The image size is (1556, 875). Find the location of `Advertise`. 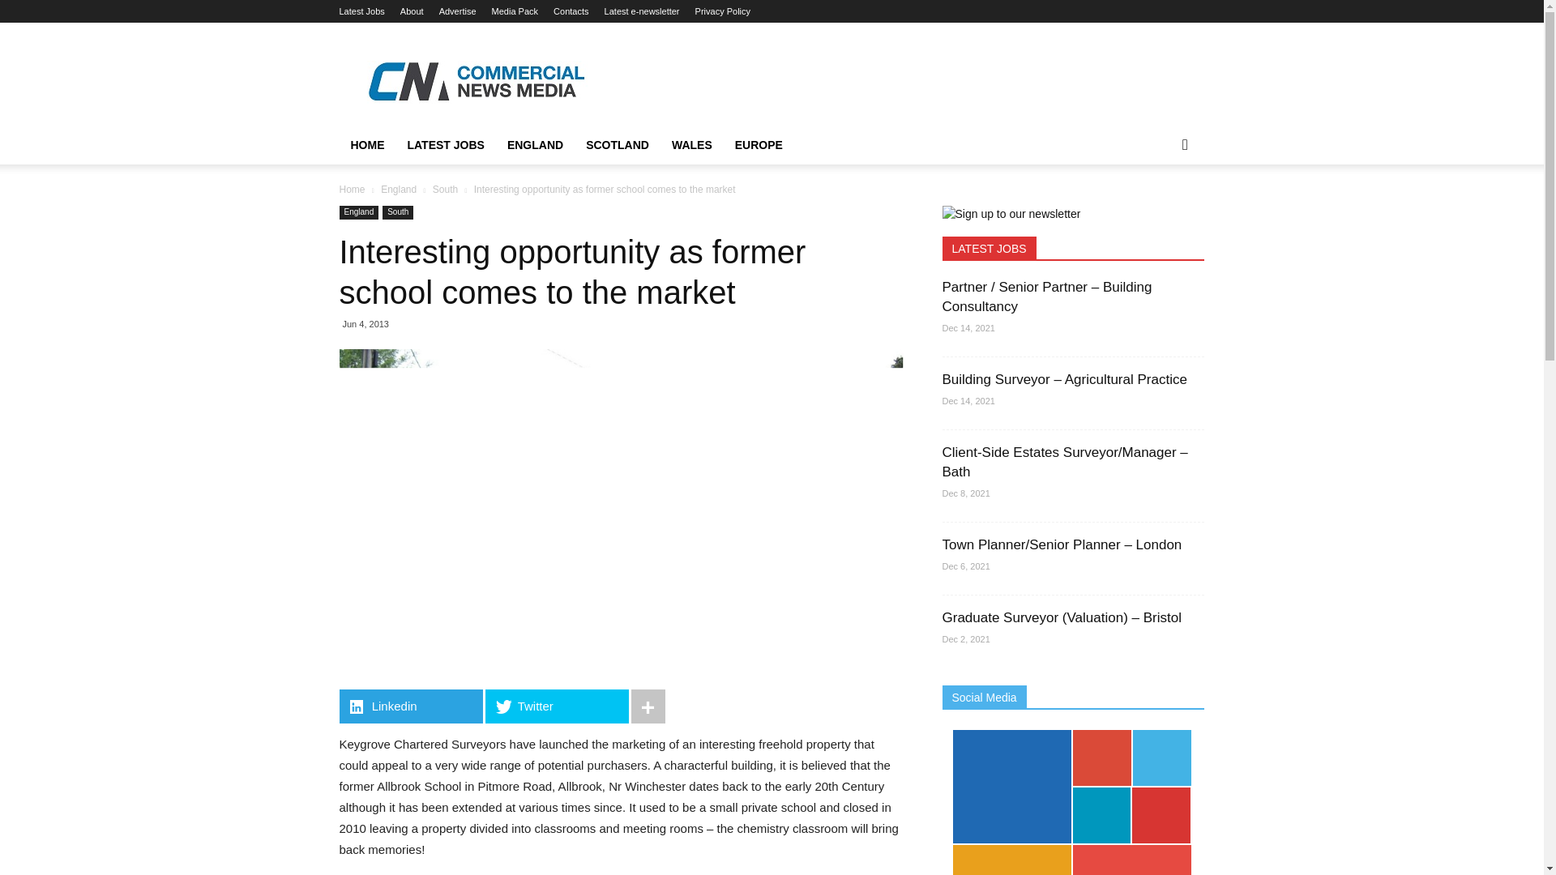

Advertise is located at coordinates (457, 11).